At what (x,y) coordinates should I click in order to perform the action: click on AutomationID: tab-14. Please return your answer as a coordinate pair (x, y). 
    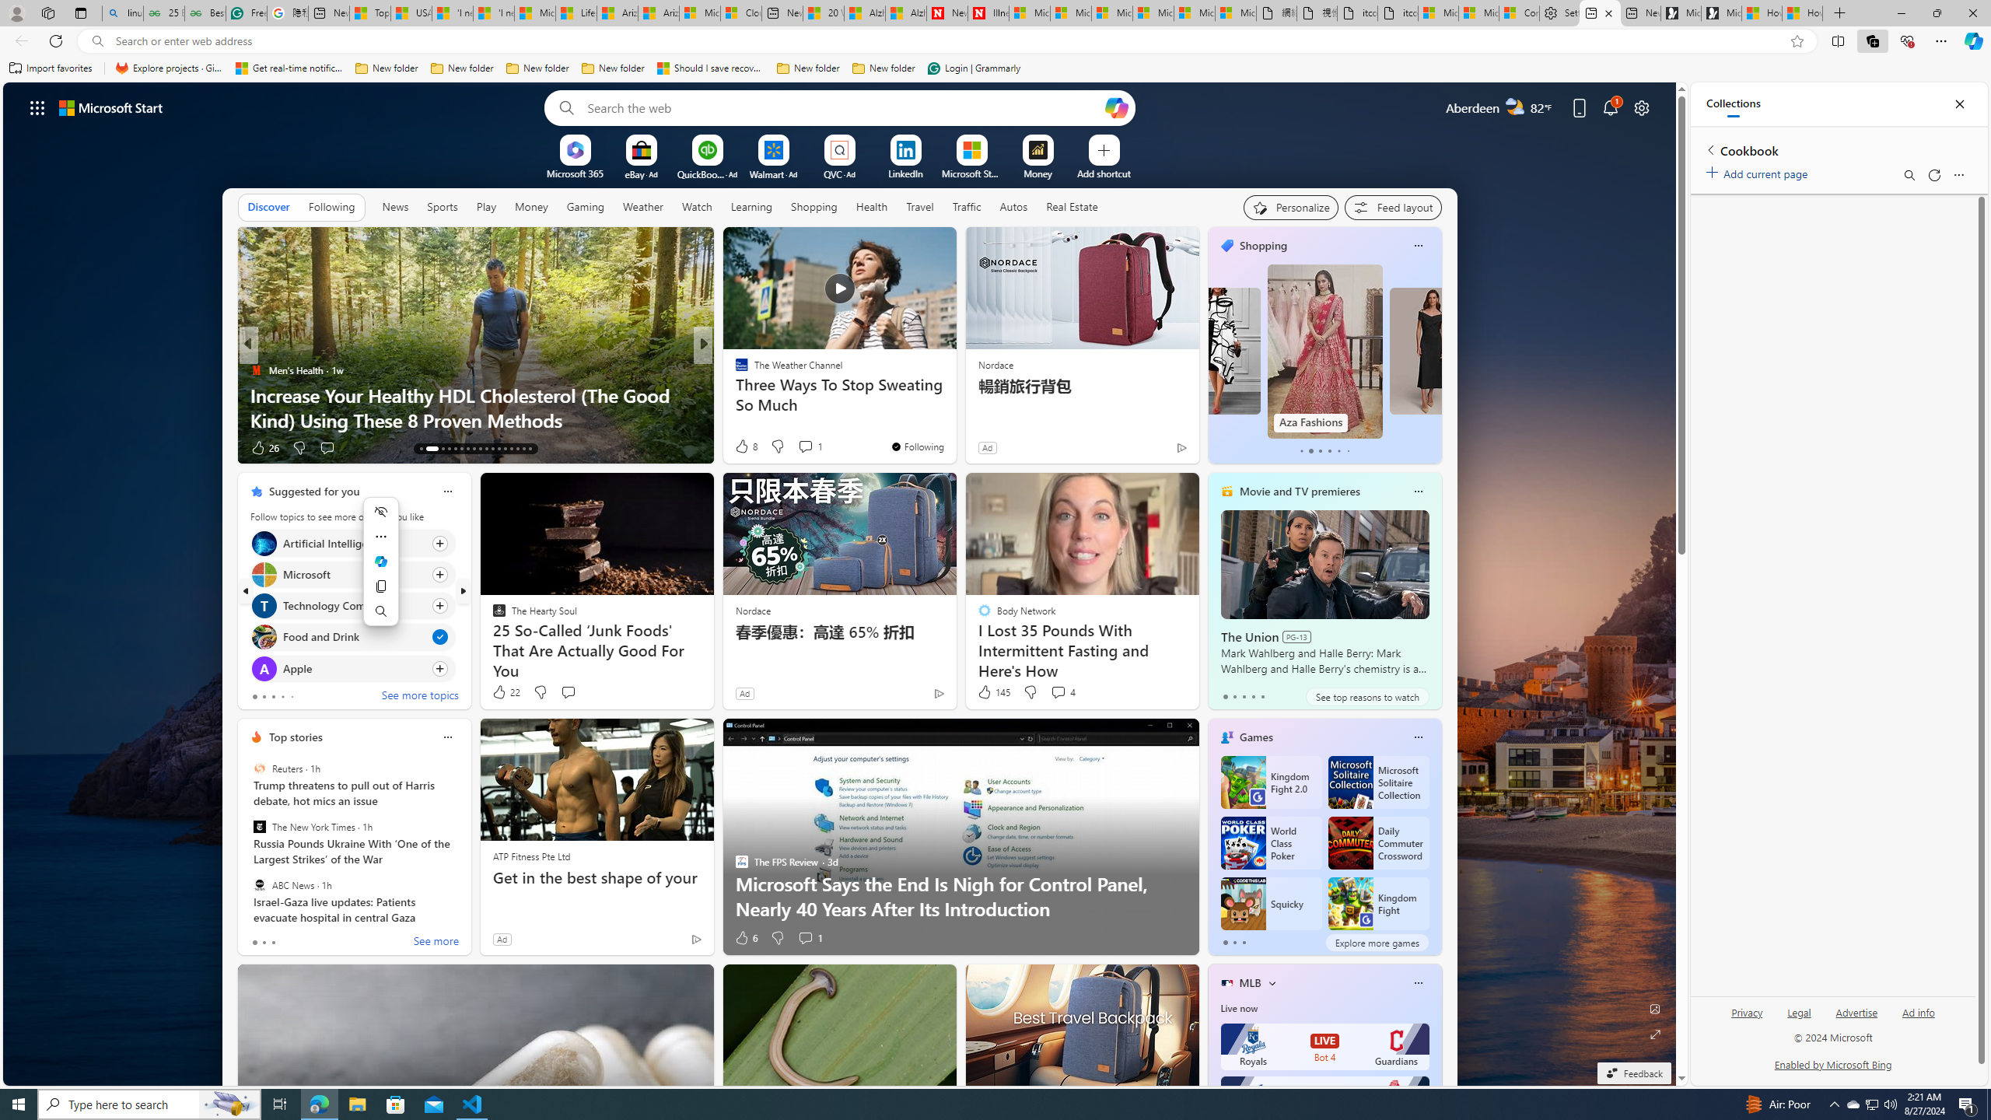
    Looking at the image, I should click on (432, 449).